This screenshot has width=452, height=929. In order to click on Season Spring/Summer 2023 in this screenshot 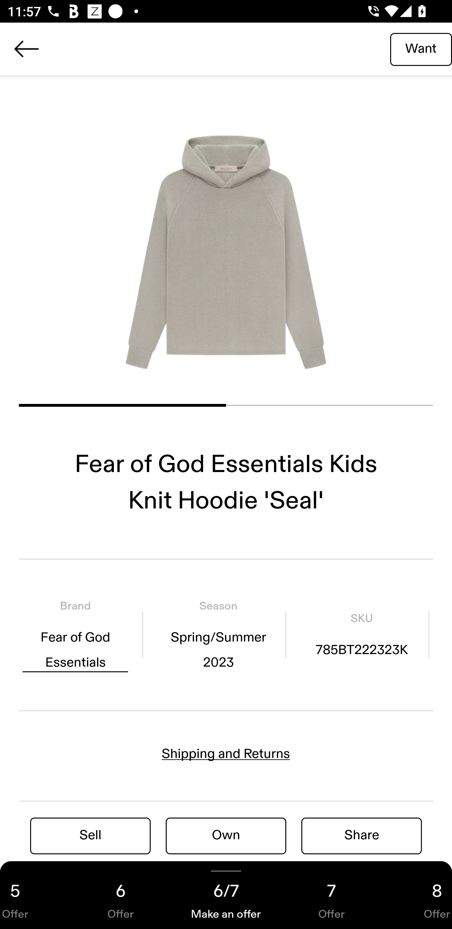, I will do `click(218, 634)`.